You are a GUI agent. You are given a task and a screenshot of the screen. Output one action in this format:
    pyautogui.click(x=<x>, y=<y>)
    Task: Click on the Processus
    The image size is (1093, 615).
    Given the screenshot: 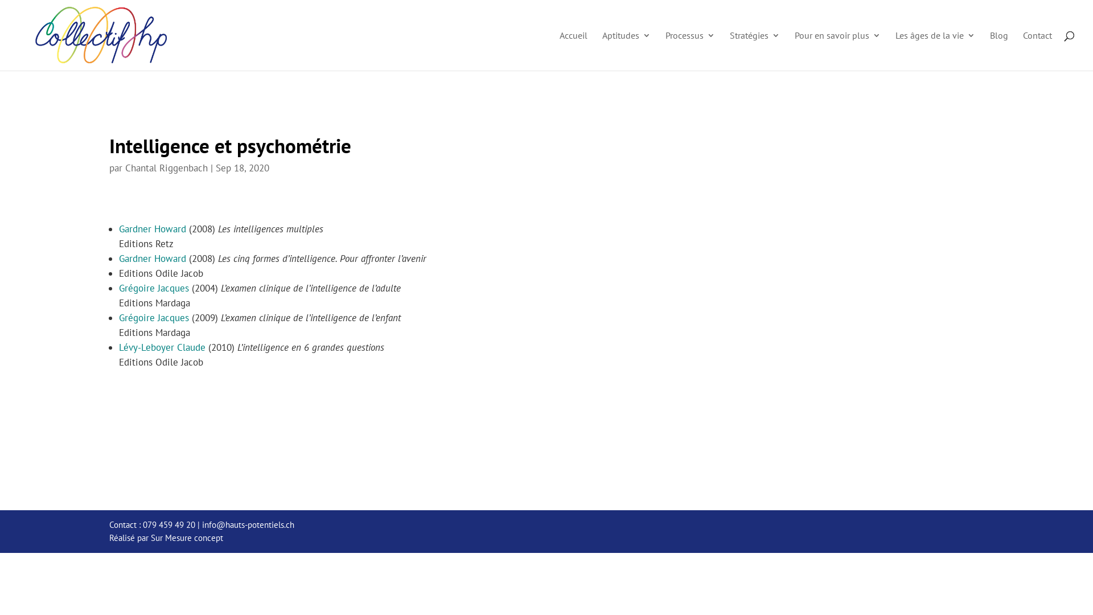 What is the action you would take?
    pyautogui.click(x=690, y=51)
    